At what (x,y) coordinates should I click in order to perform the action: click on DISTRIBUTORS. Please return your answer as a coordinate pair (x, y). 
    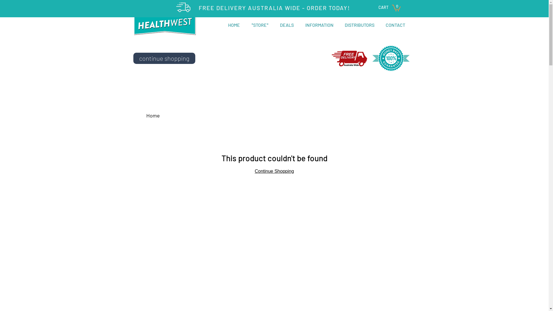
    Looking at the image, I should click on (360, 25).